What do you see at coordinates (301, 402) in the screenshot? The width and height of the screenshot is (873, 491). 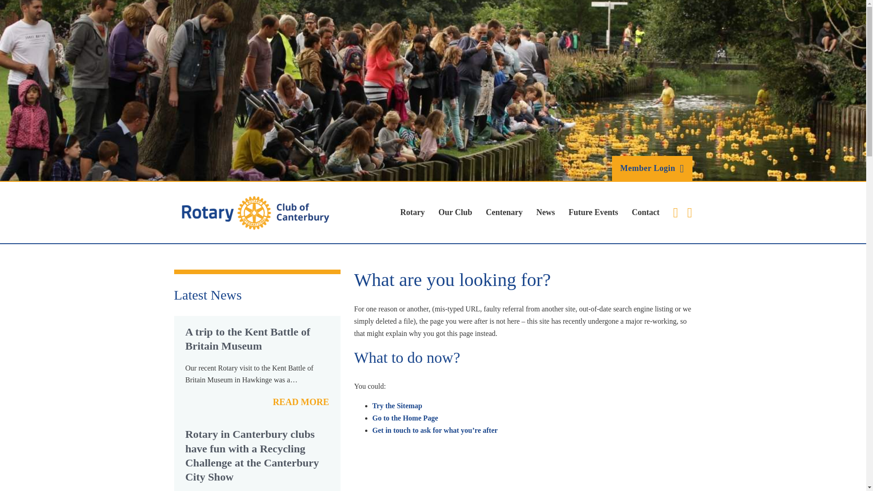 I see `READ MORE` at bounding box center [301, 402].